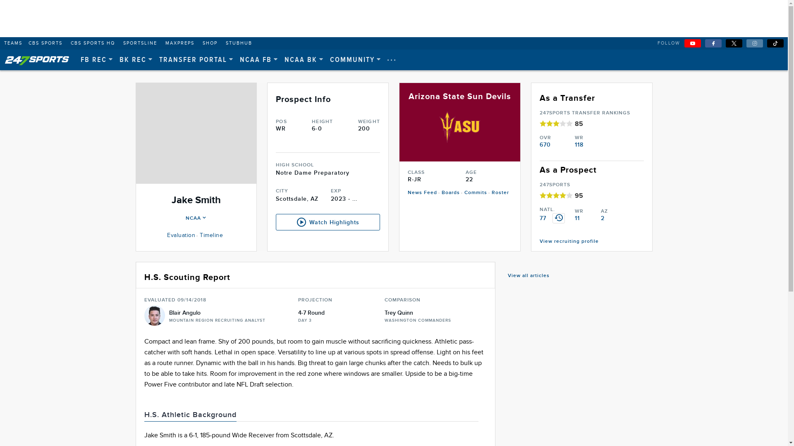  I want to click on View recruiting profile, so click(569, 241).